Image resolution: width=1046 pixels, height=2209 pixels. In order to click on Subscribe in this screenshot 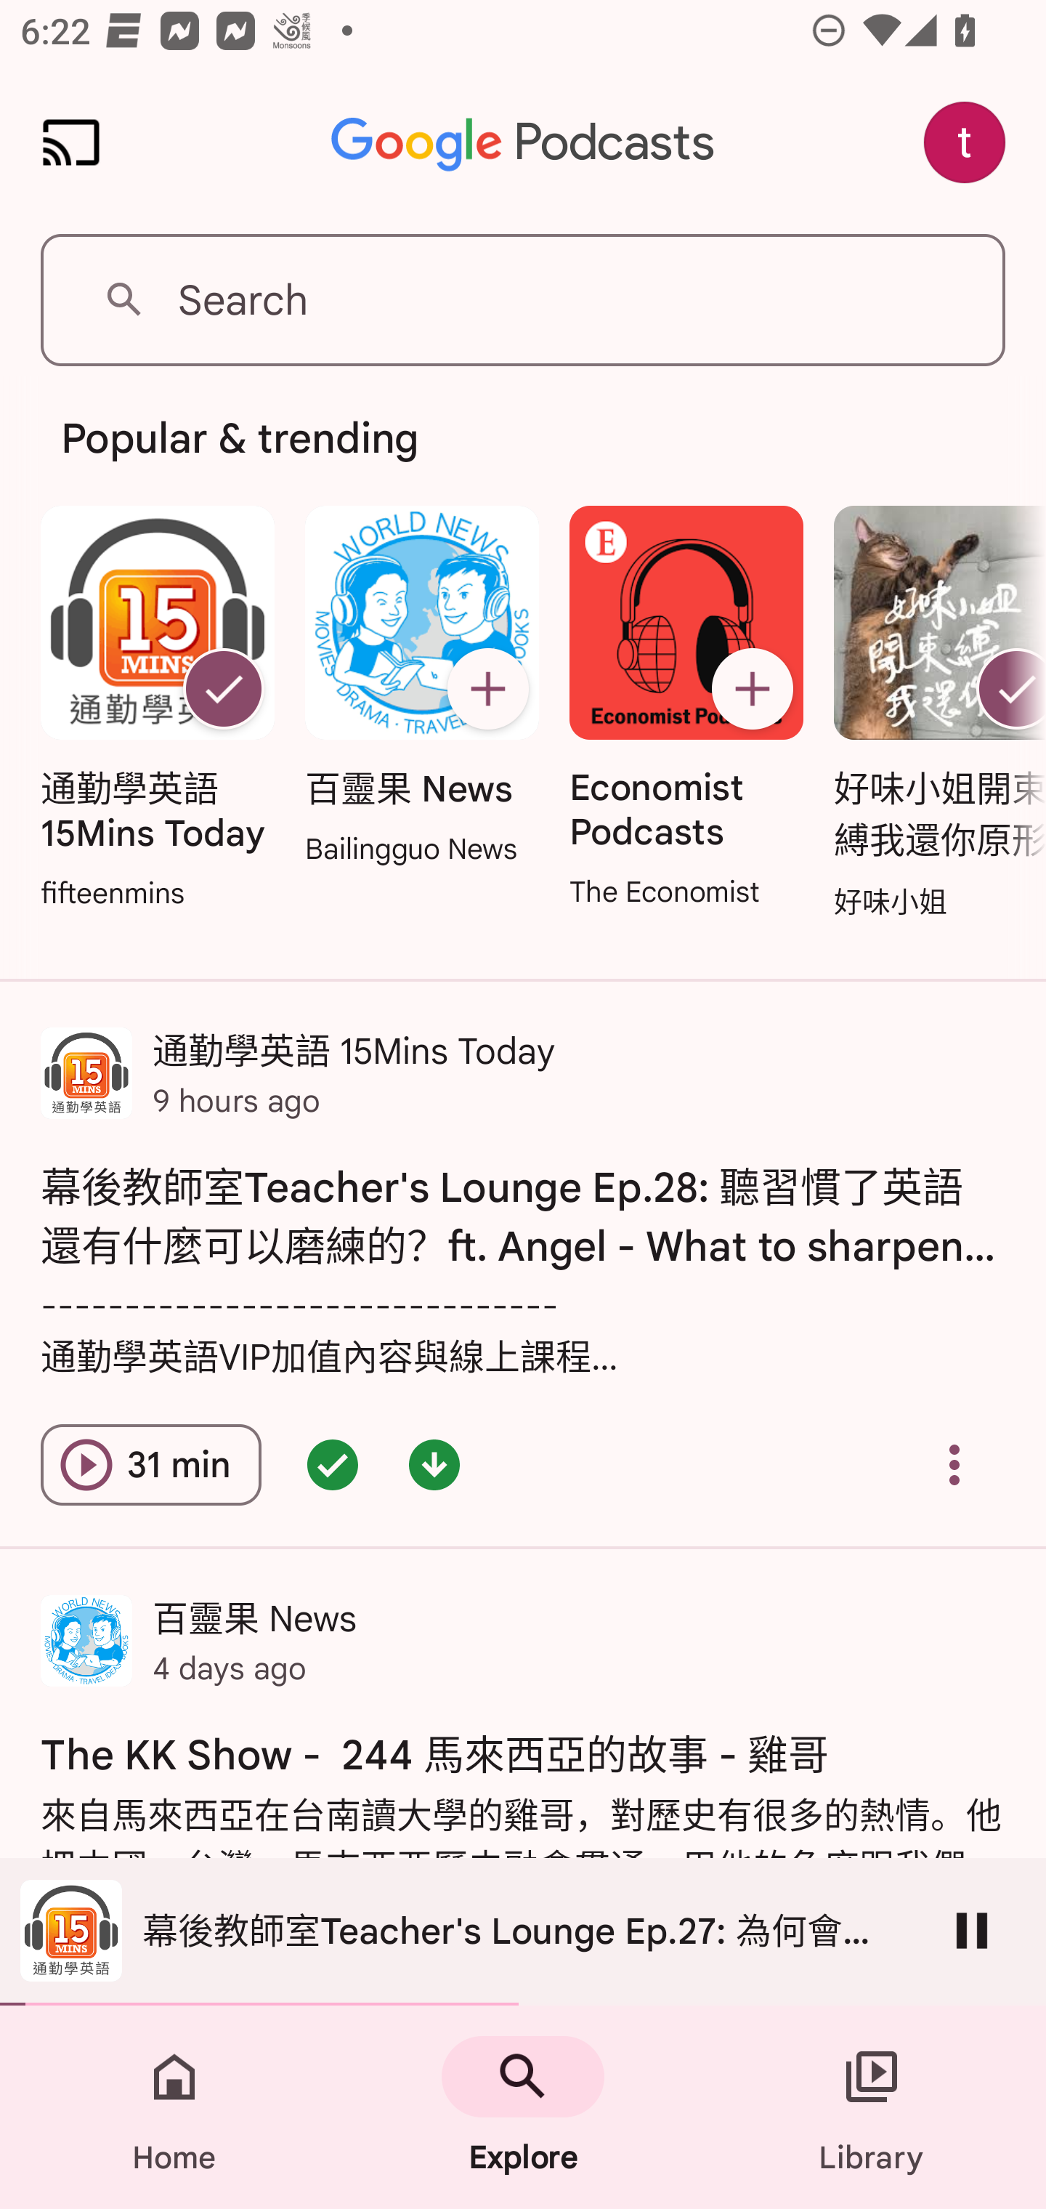, I will do `click(753, 689)`.